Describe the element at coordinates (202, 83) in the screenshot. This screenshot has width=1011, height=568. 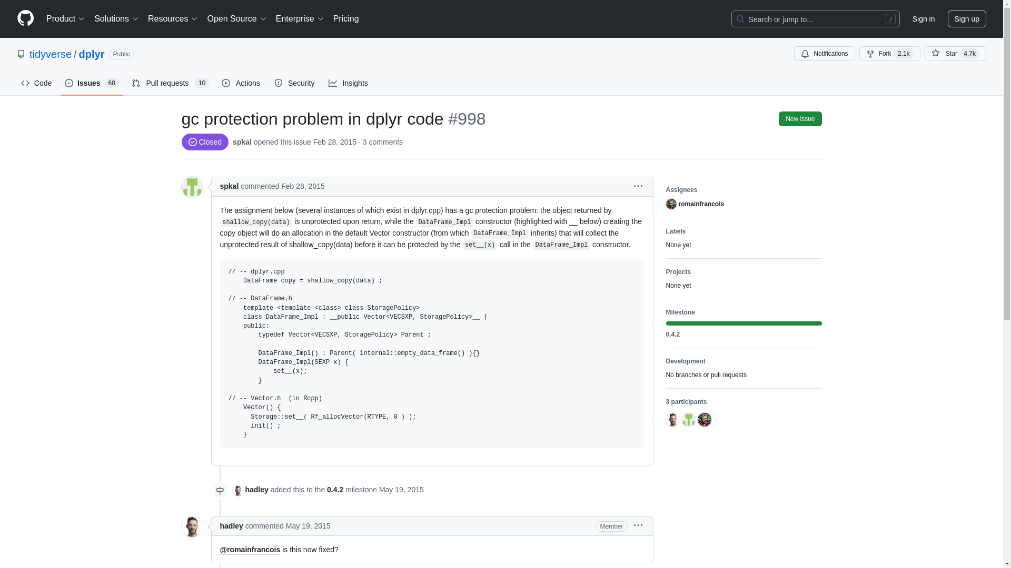
I see `10` at that location.